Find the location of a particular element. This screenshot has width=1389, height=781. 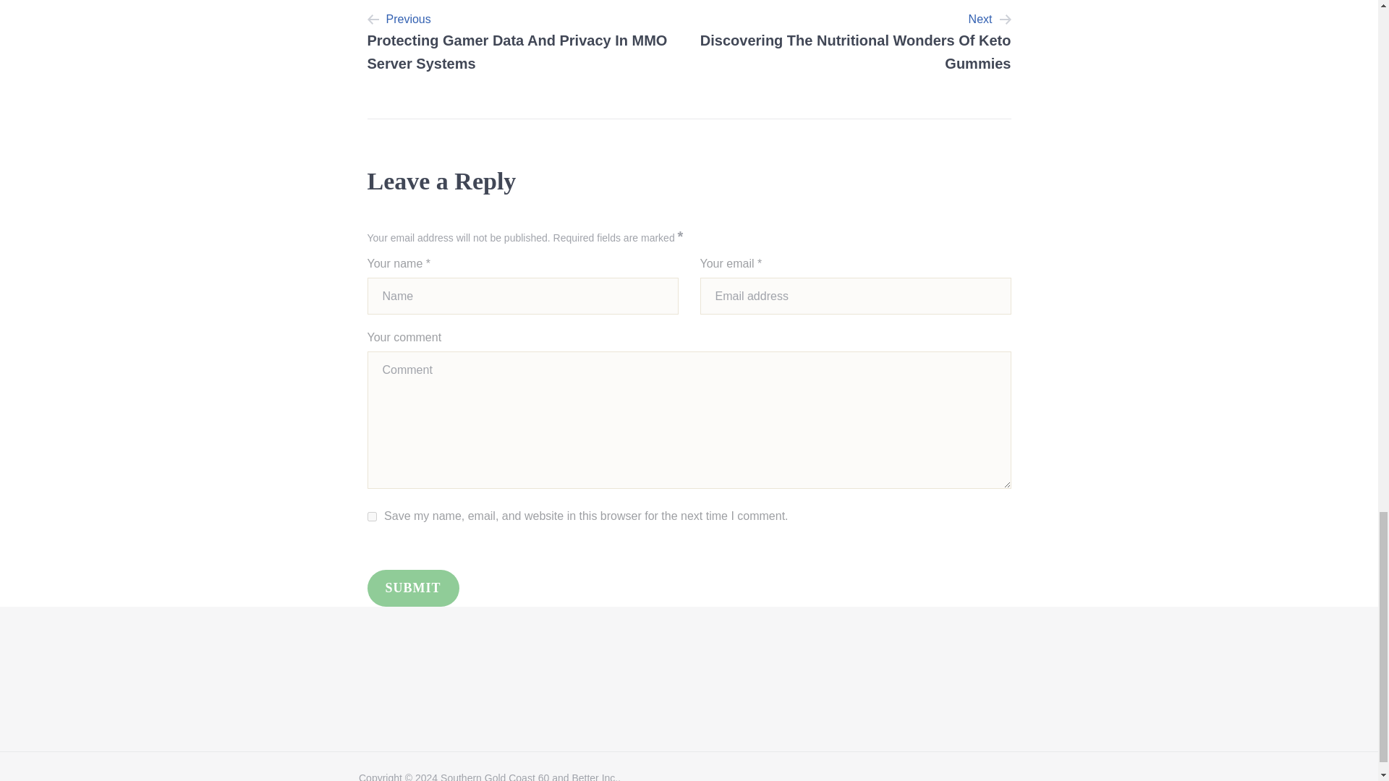

Submit is located at coordinates (414, 589).